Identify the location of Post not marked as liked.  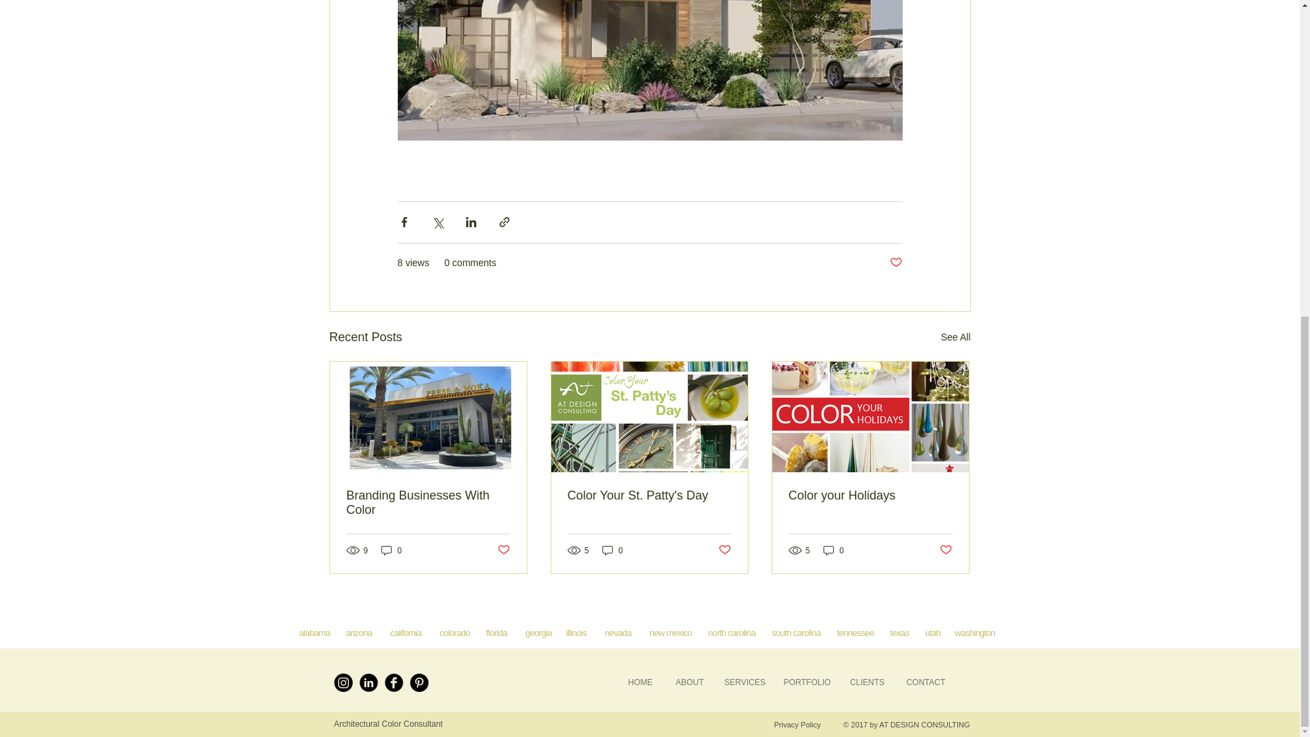
(725, 550).